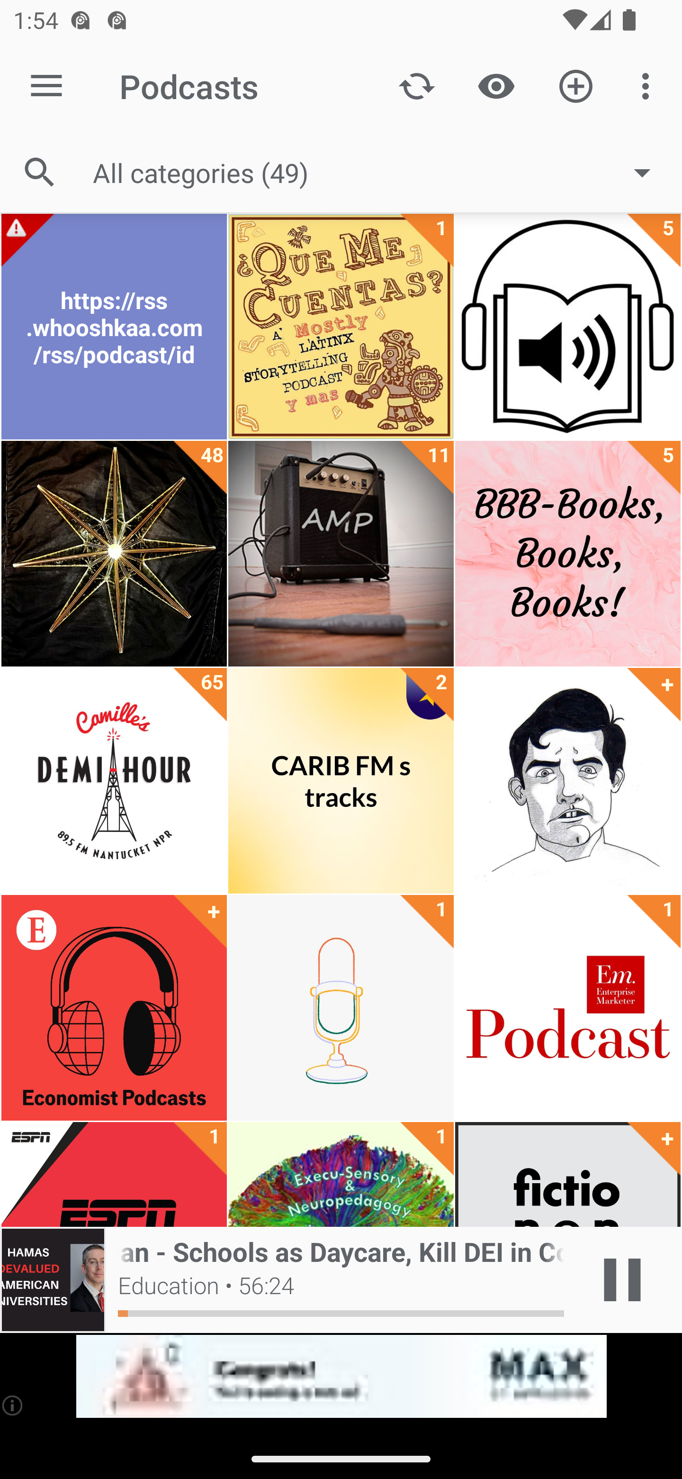 Image resolution: width=682 pixels, height=1479 pixels. What do you see at coordinates (114, 327) in the screenshot?
I see `https://rss.whooshkaa.com/rss/podcast/id/5884` at bounding box center [114, 327].